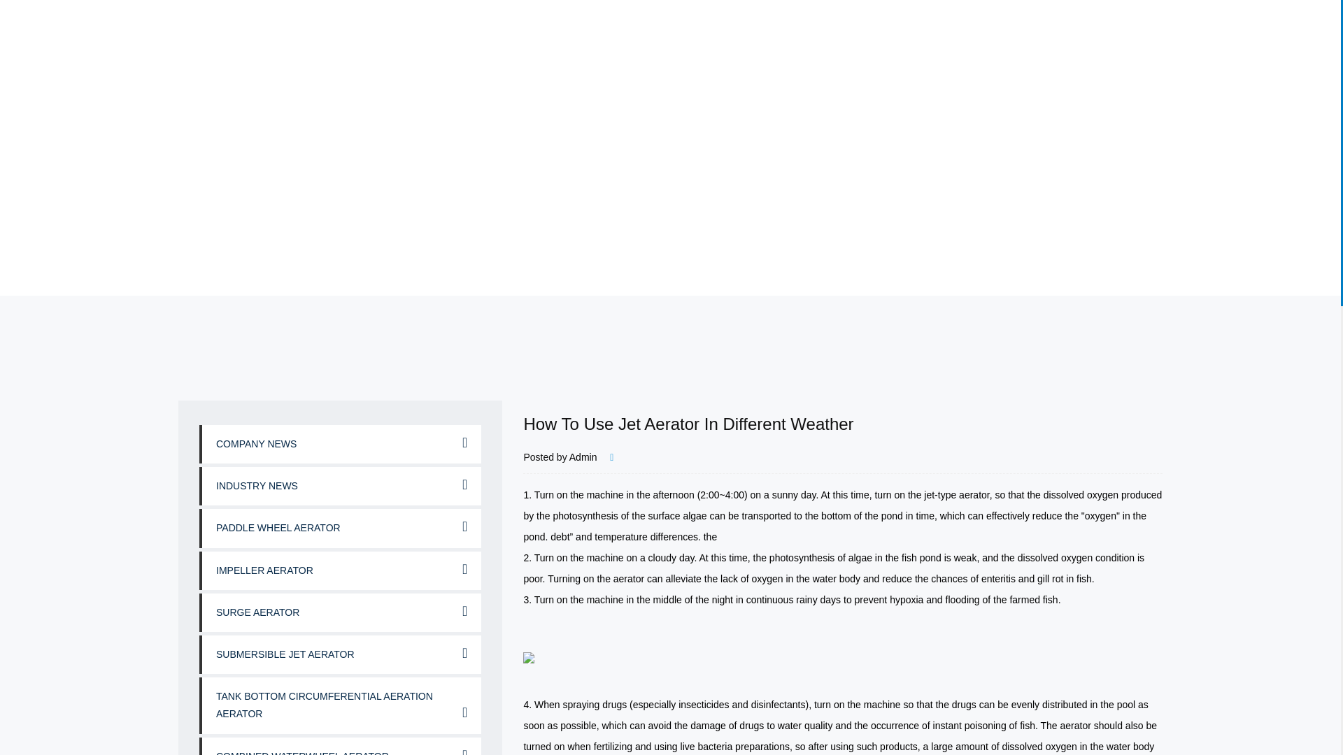  I want to click on HOME, so click(511, 52).